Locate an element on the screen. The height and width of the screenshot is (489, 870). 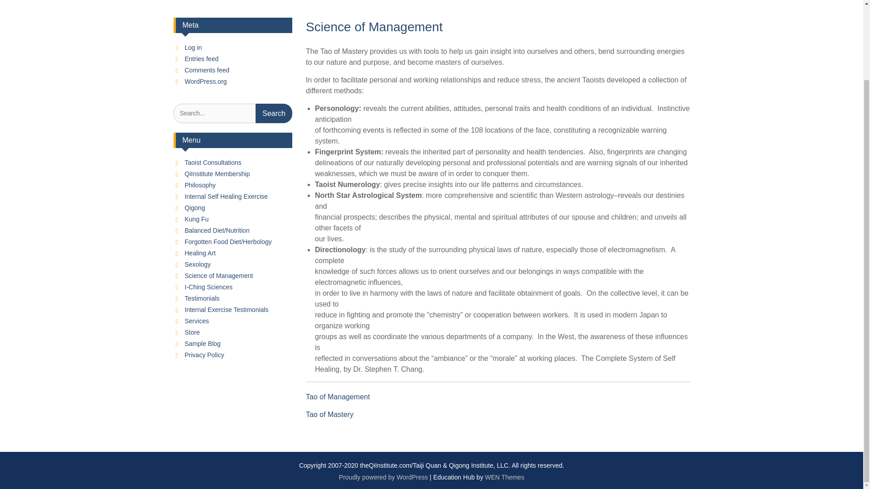
Tao of Mastery is located at coordinates (329, 415).